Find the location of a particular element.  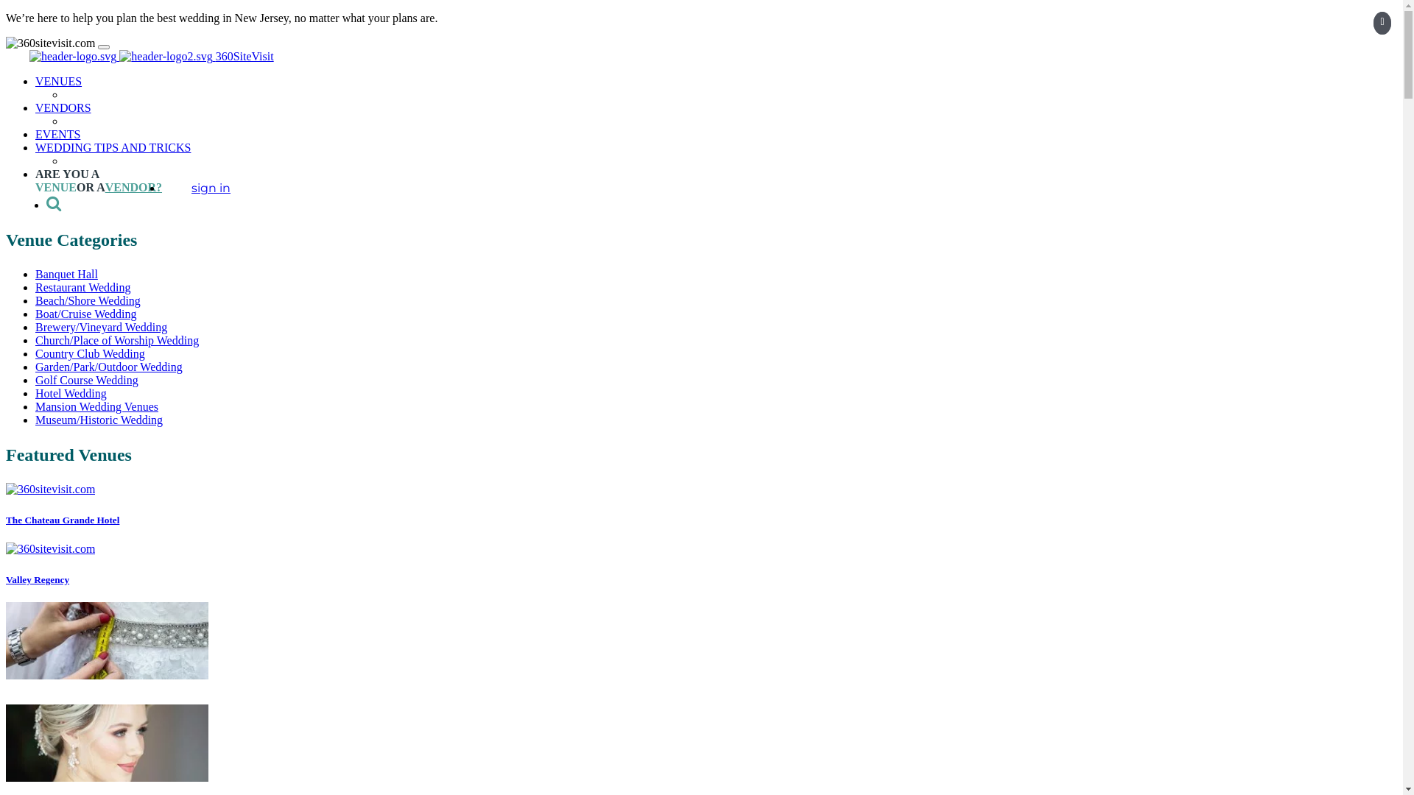

Boat/Cruise Wedding is located at coordinates (86, 314).